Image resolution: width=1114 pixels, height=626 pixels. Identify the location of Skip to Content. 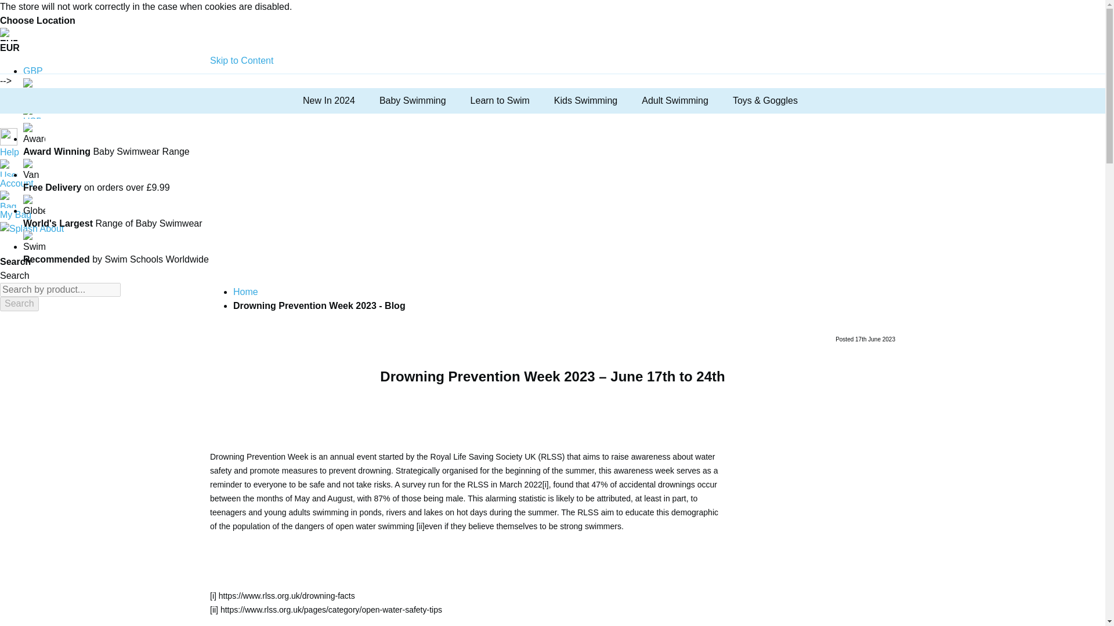
(241, 60).